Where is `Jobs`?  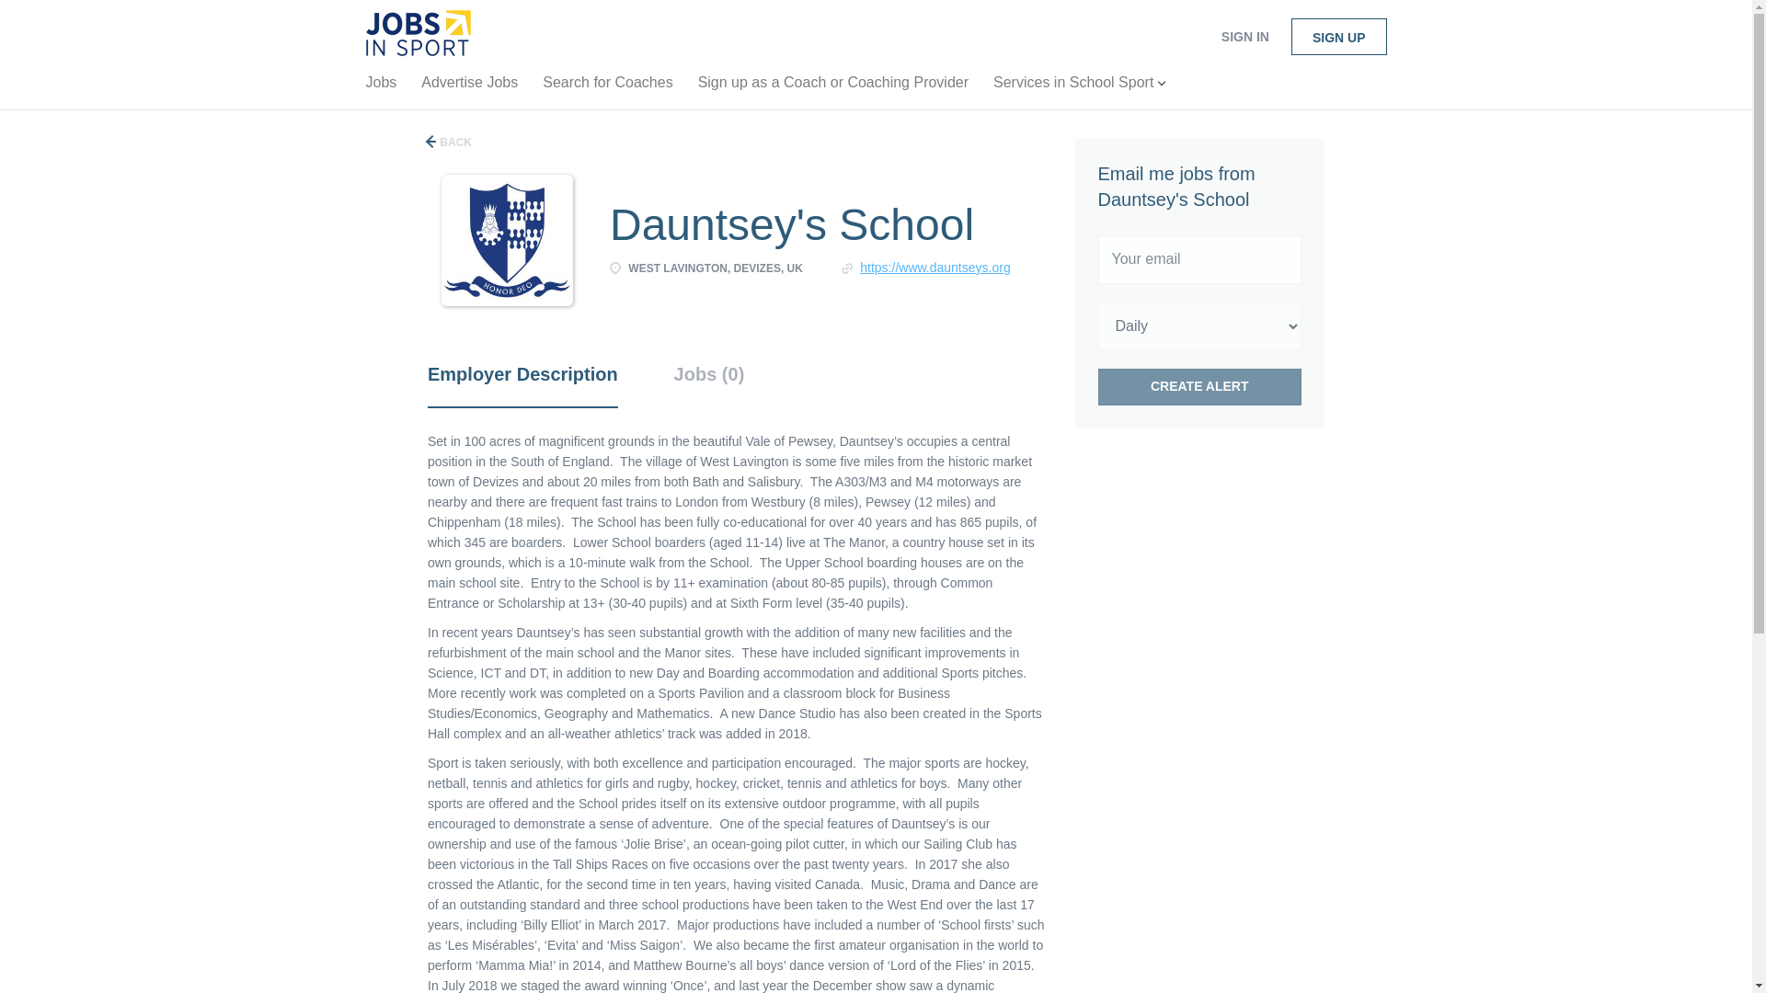
Jobs is located at coordinates (381, 86).